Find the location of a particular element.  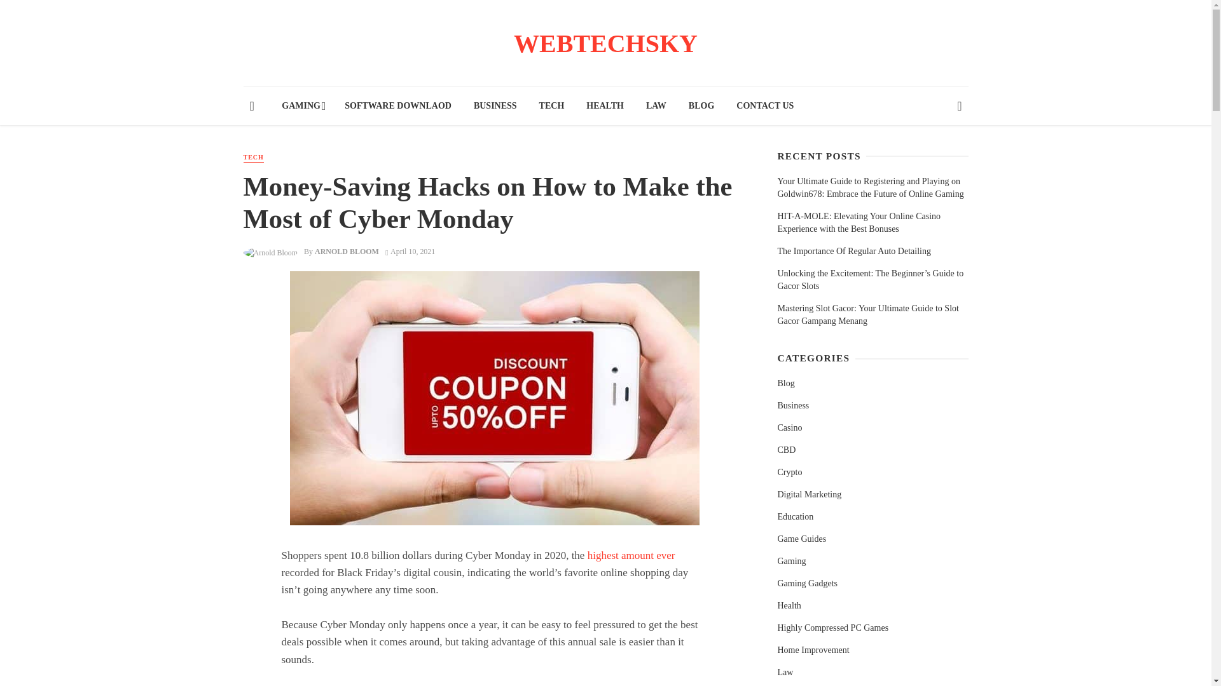

highest amount ever is located at coordinates (631, 555).